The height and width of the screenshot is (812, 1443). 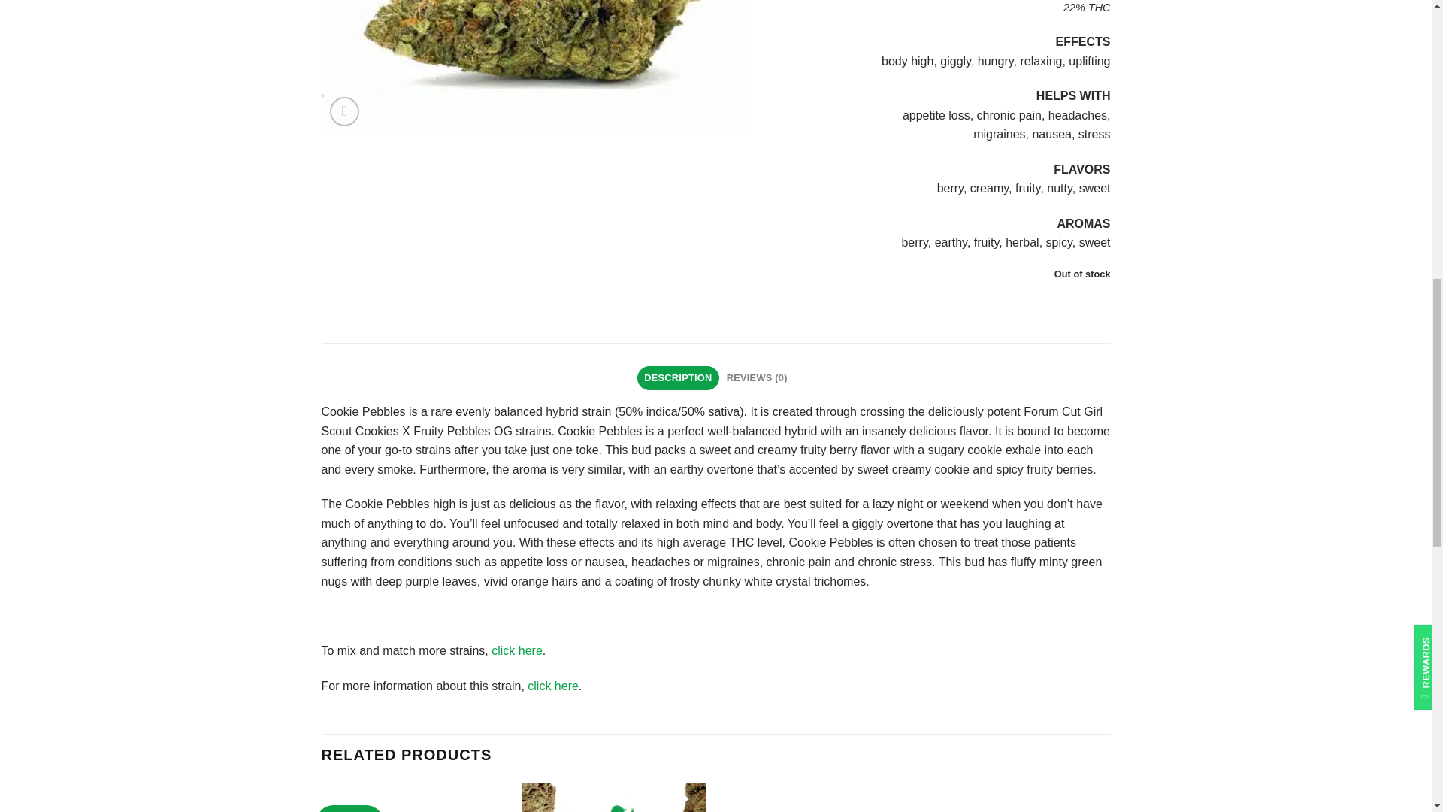 What do you see at coordinates (535, 67) in the screenshot?
I see `cookie-pebbles-e1644558637279-1.jpeg` at bounding box center [535, 67].